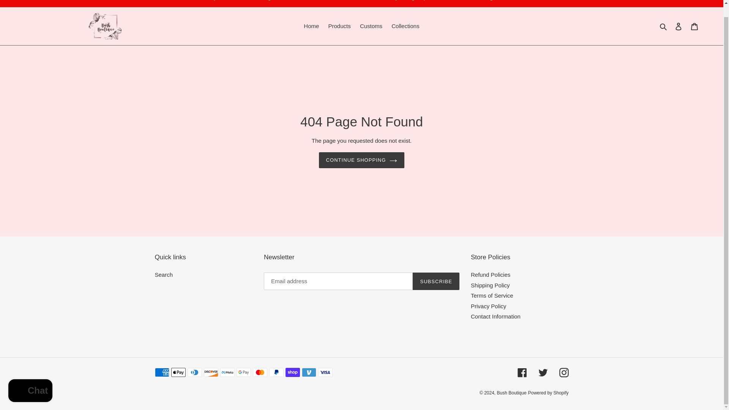 The image size is (729, 410). Describe the element at coordinates (164, 274) in the screenshot. I see `Search` at that location.